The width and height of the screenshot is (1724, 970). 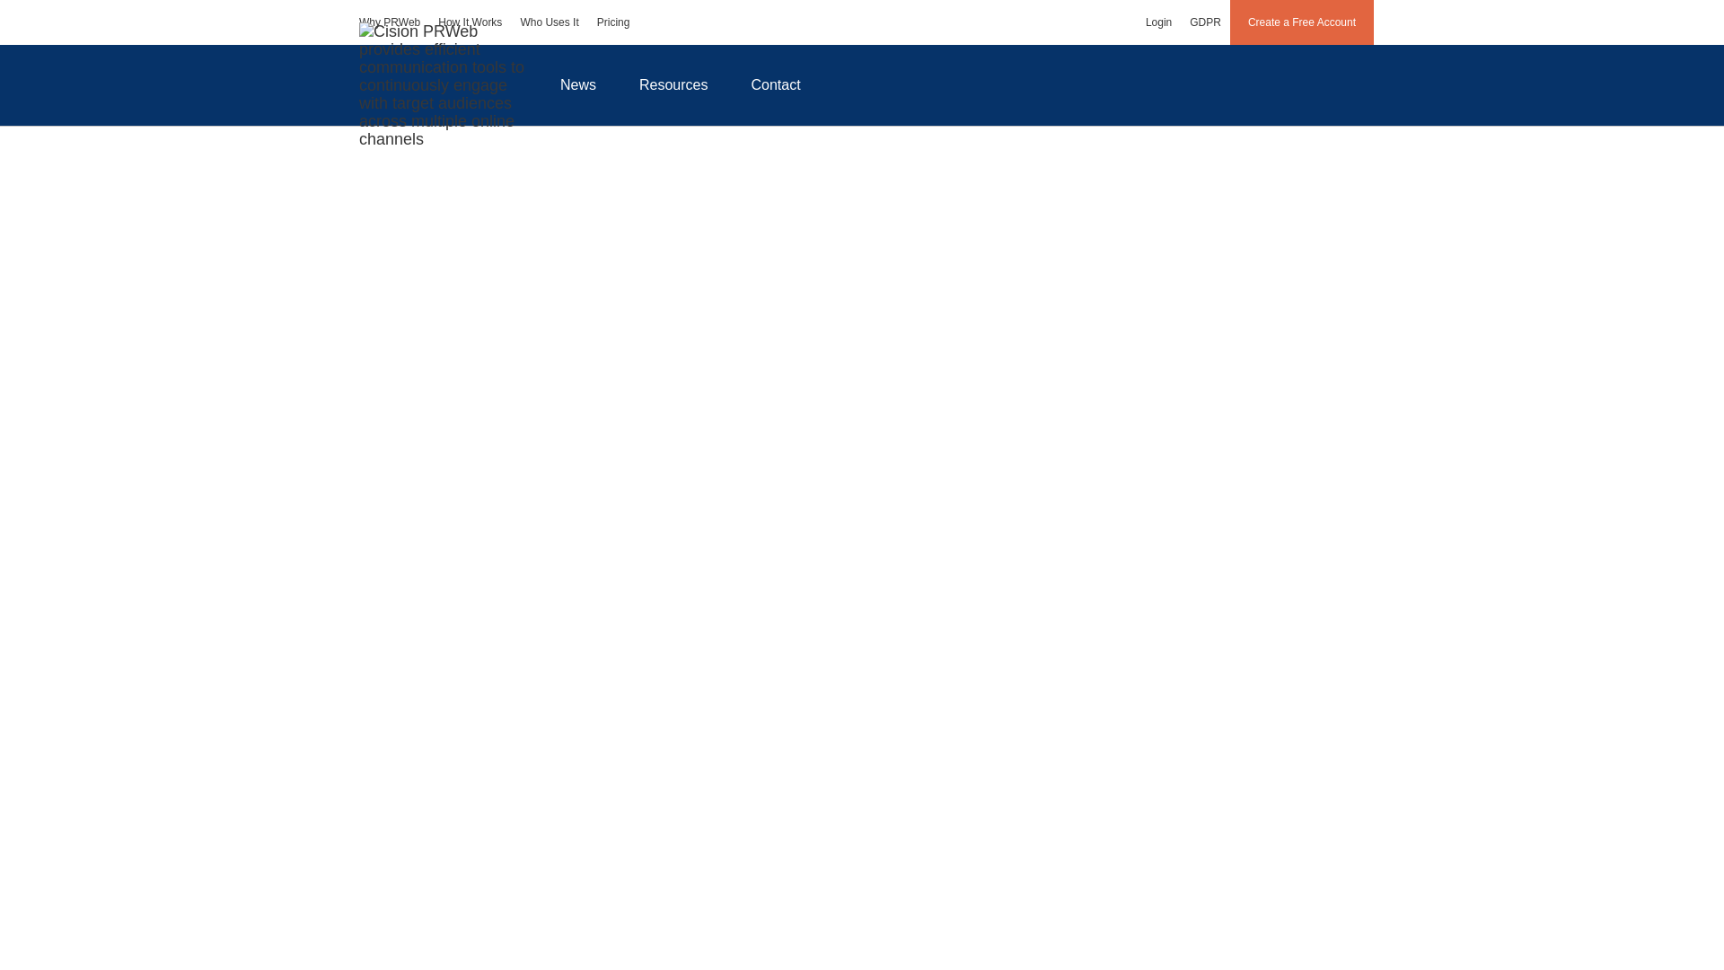 I want to click on Why PRWeb, so click(x=390, y=22).